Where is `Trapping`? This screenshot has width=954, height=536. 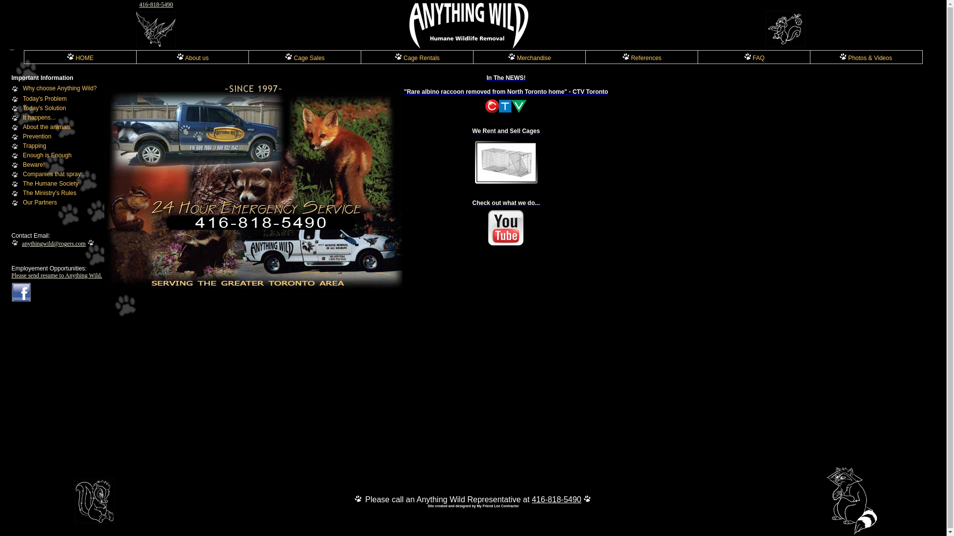 Trapping is located at coordinates (35, 146).